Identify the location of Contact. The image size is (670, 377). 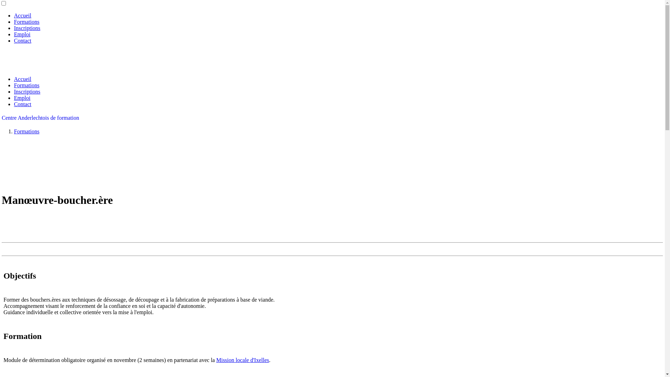
(23, 40).